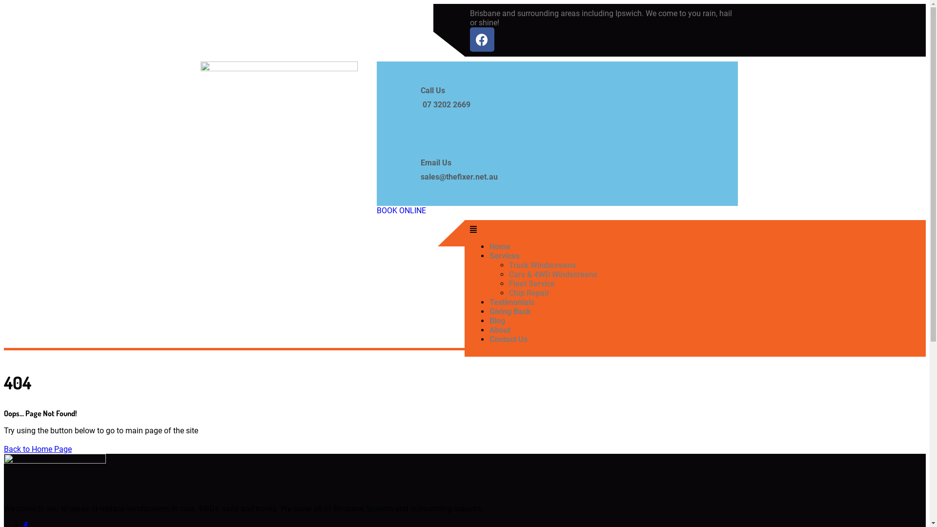  I want to click on Contact Us, so click(508, 340).